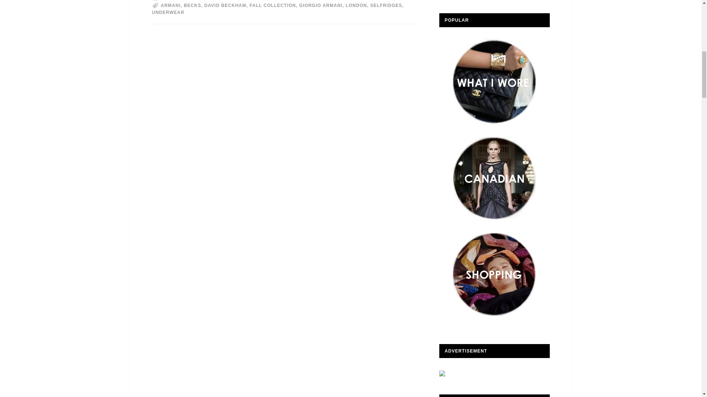 The width and height of the screenshot is (707, 397). What do you see at coordinates (320, 5) in the screenshot?
I see `GIORGIO ARMANI` at bounding box center [320, 5].